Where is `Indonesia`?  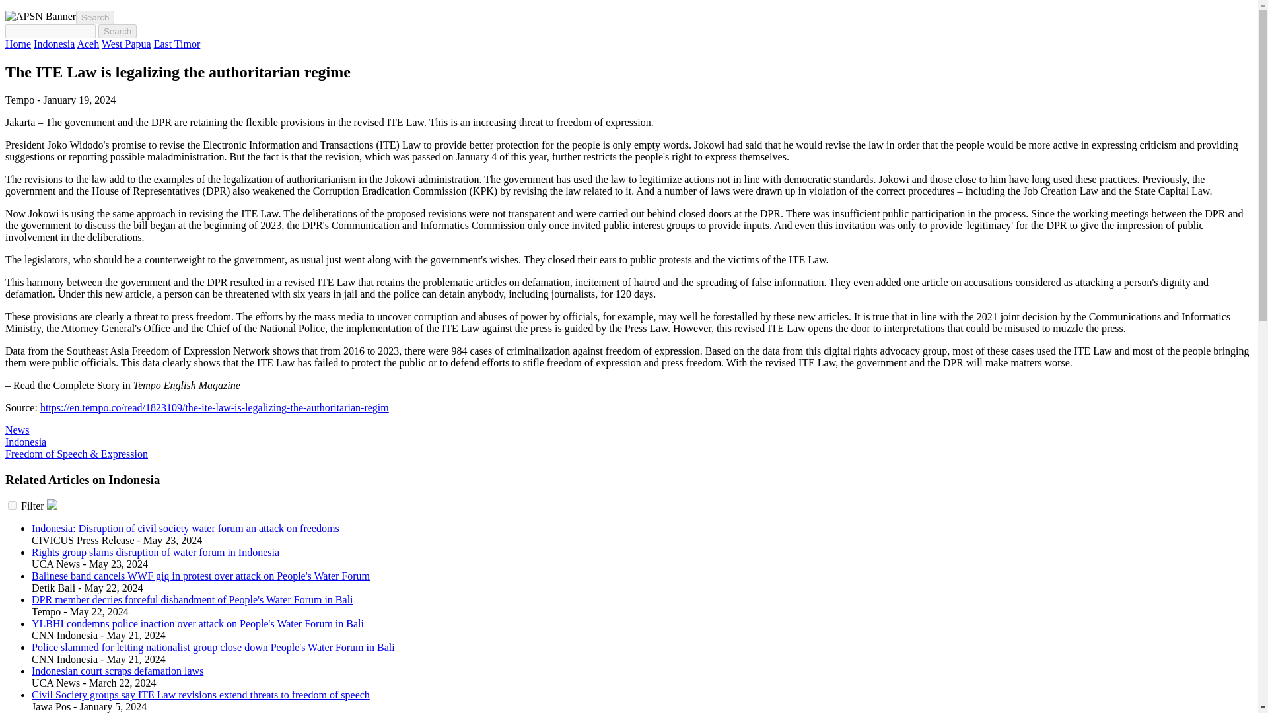
Indonesia is located at coordinates (25, 442).